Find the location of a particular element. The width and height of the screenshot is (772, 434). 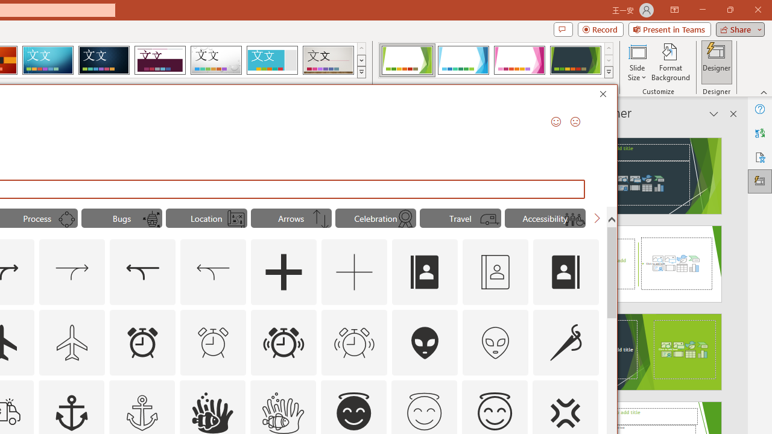

AutomationID: Icons_AddressBook_RTL is located at coordinates (566, 272).